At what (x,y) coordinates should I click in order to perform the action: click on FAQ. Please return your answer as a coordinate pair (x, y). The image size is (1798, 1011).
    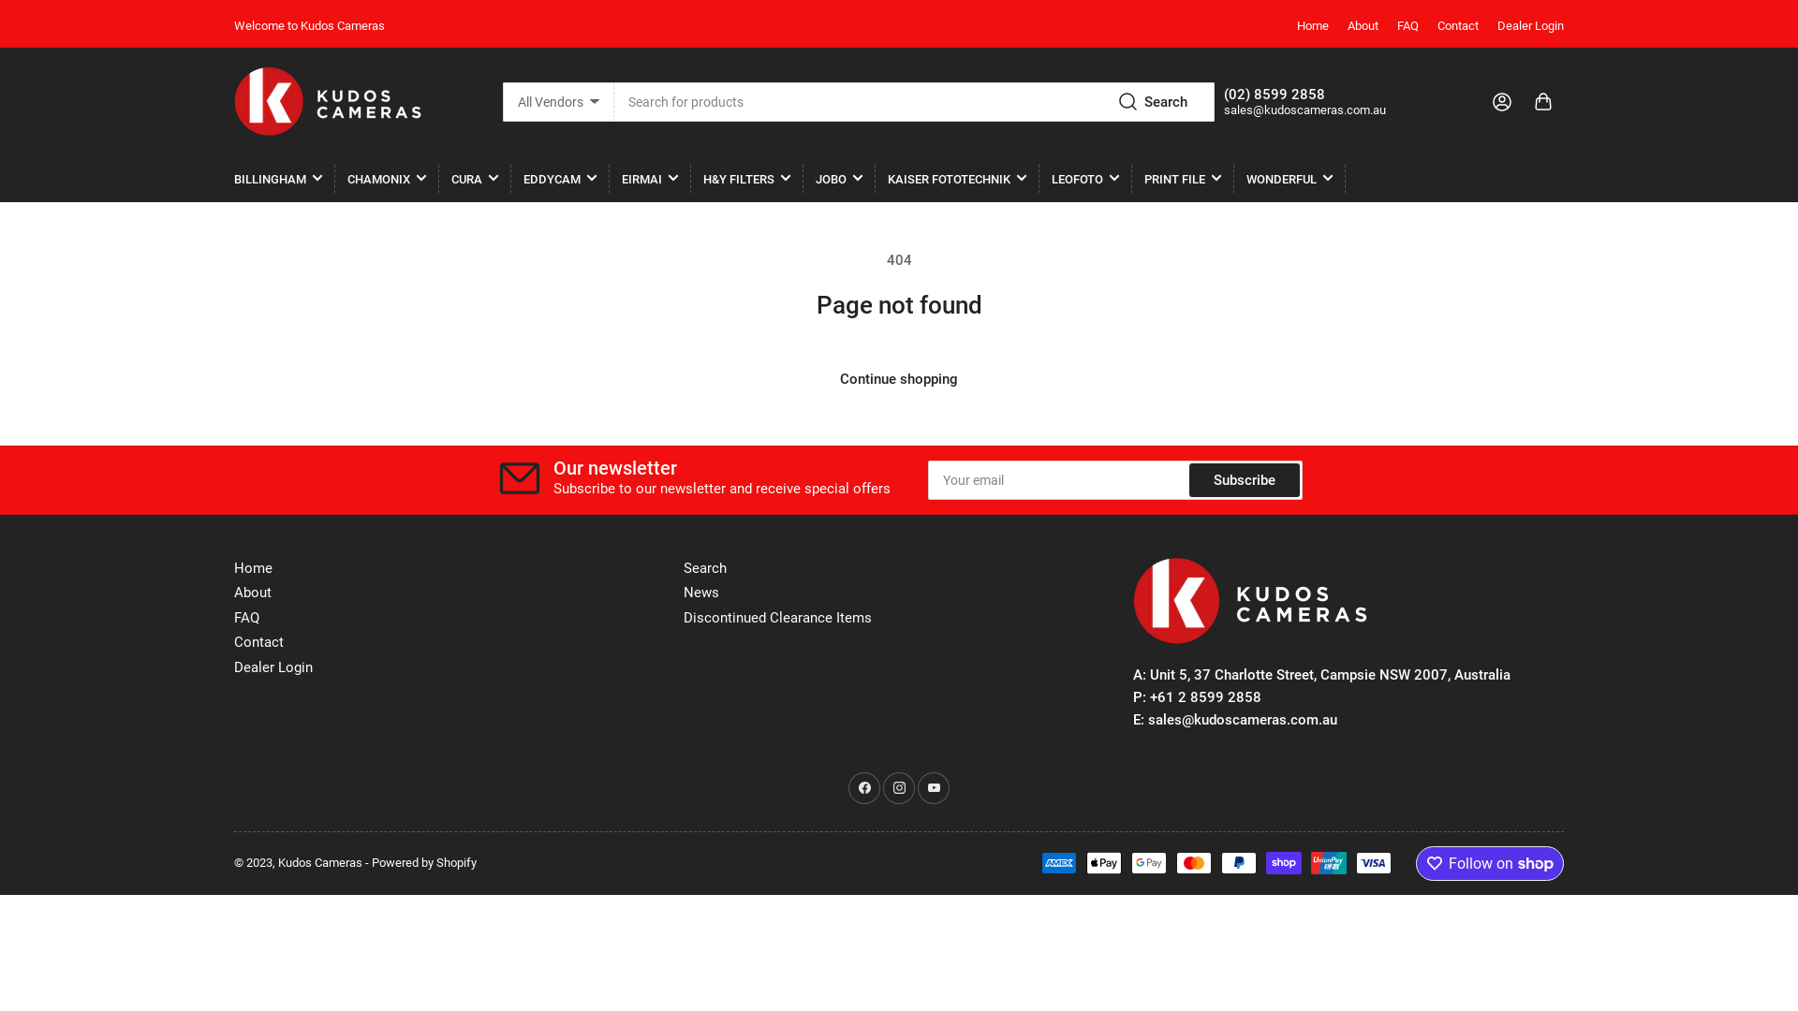
    Looking at the image, I should click on (247, 618).